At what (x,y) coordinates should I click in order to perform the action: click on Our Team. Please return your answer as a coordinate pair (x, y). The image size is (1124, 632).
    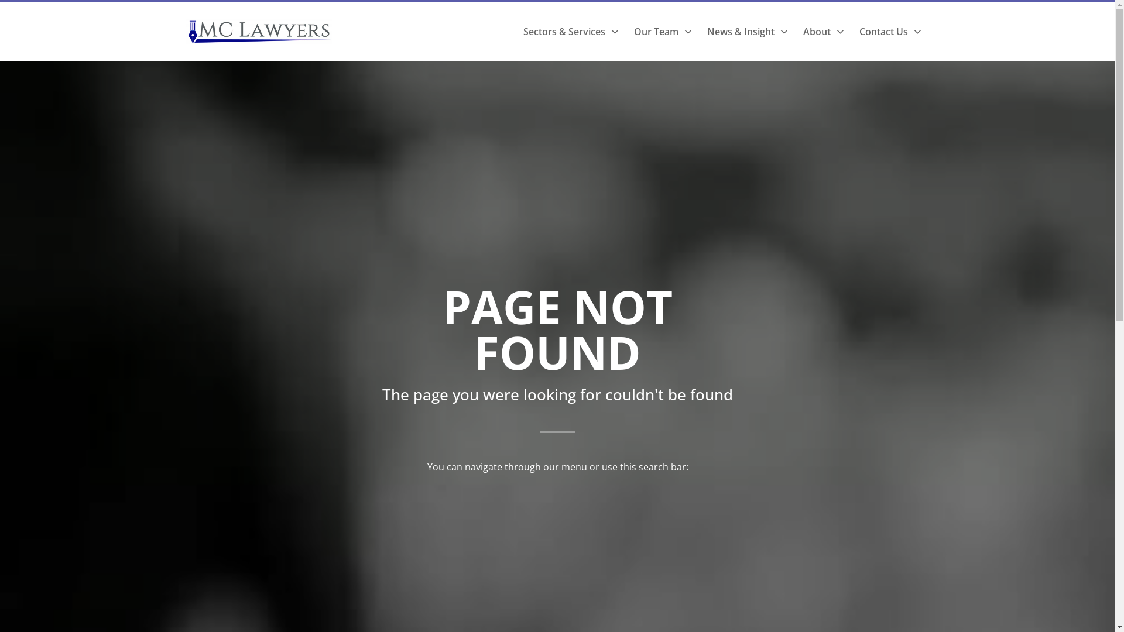
    Looking at the image, I should click on (663, 32).